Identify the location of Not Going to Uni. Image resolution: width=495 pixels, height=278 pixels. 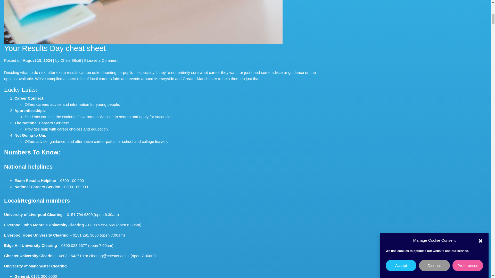
(37, 60).